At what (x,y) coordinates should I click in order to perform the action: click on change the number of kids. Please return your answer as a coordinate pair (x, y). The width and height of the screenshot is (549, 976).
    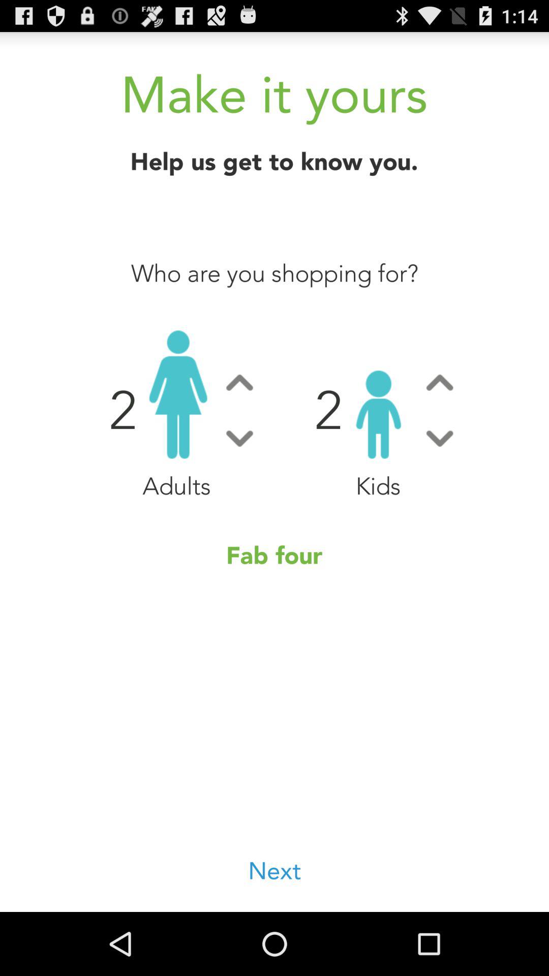
    Looking at the image, I should click on (439, 382).